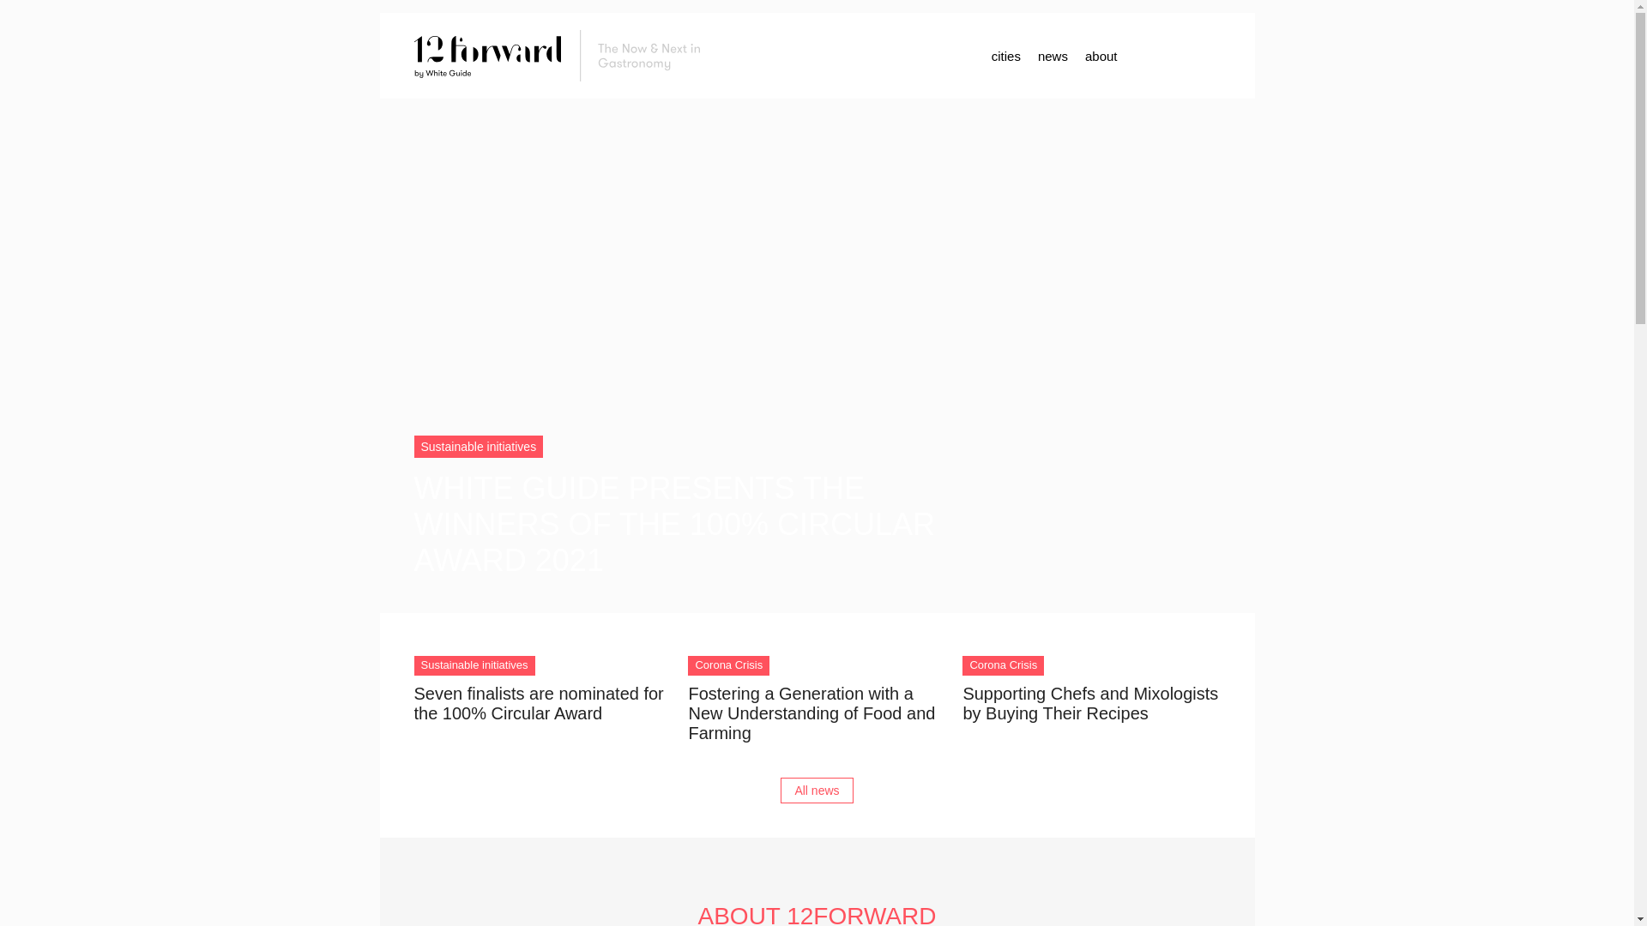  Describe the element at coordinates (1101, 55) in the screenshot. I see `about` at that location.